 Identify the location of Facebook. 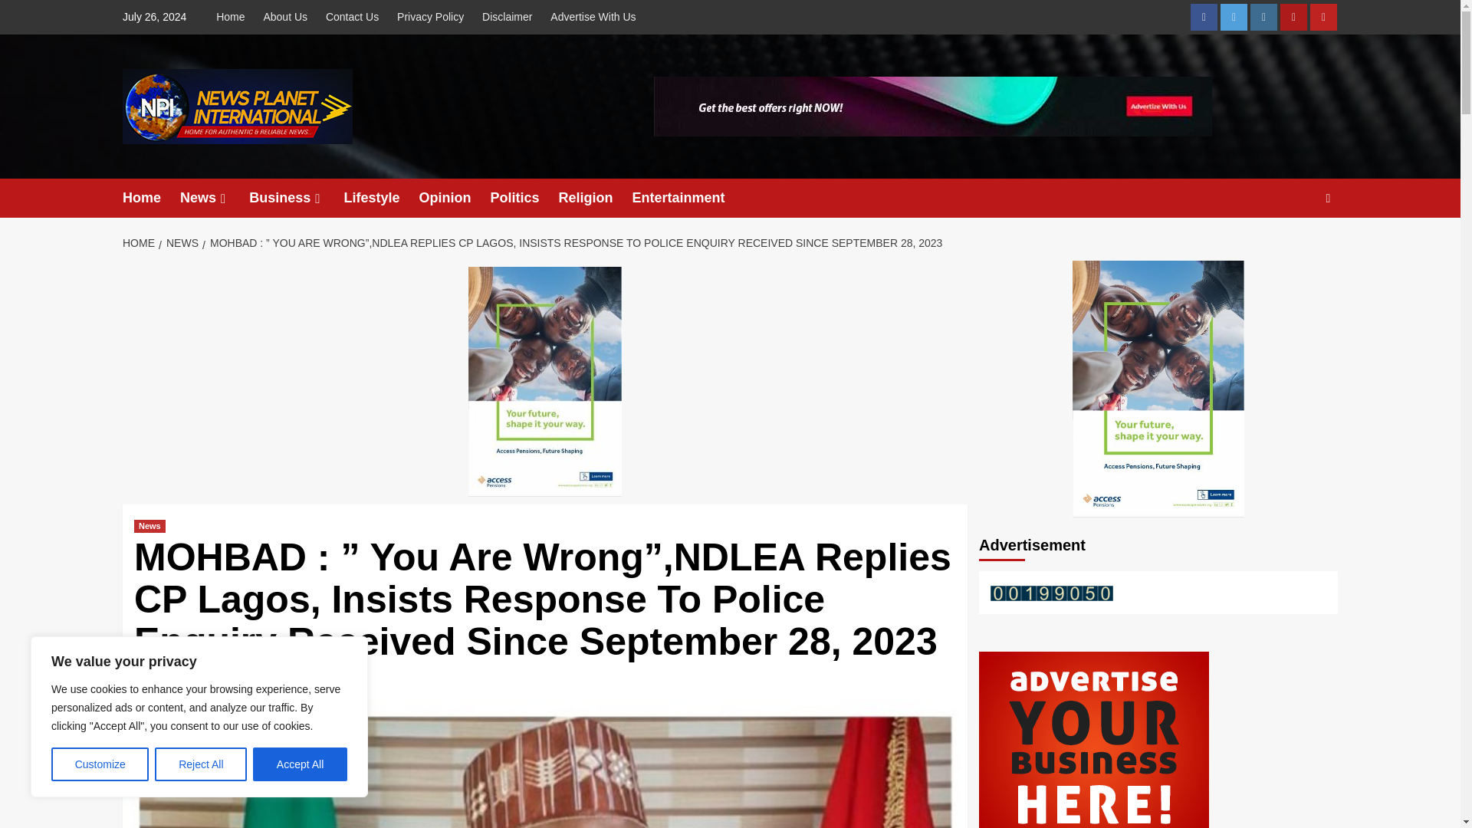
(1204, 17).